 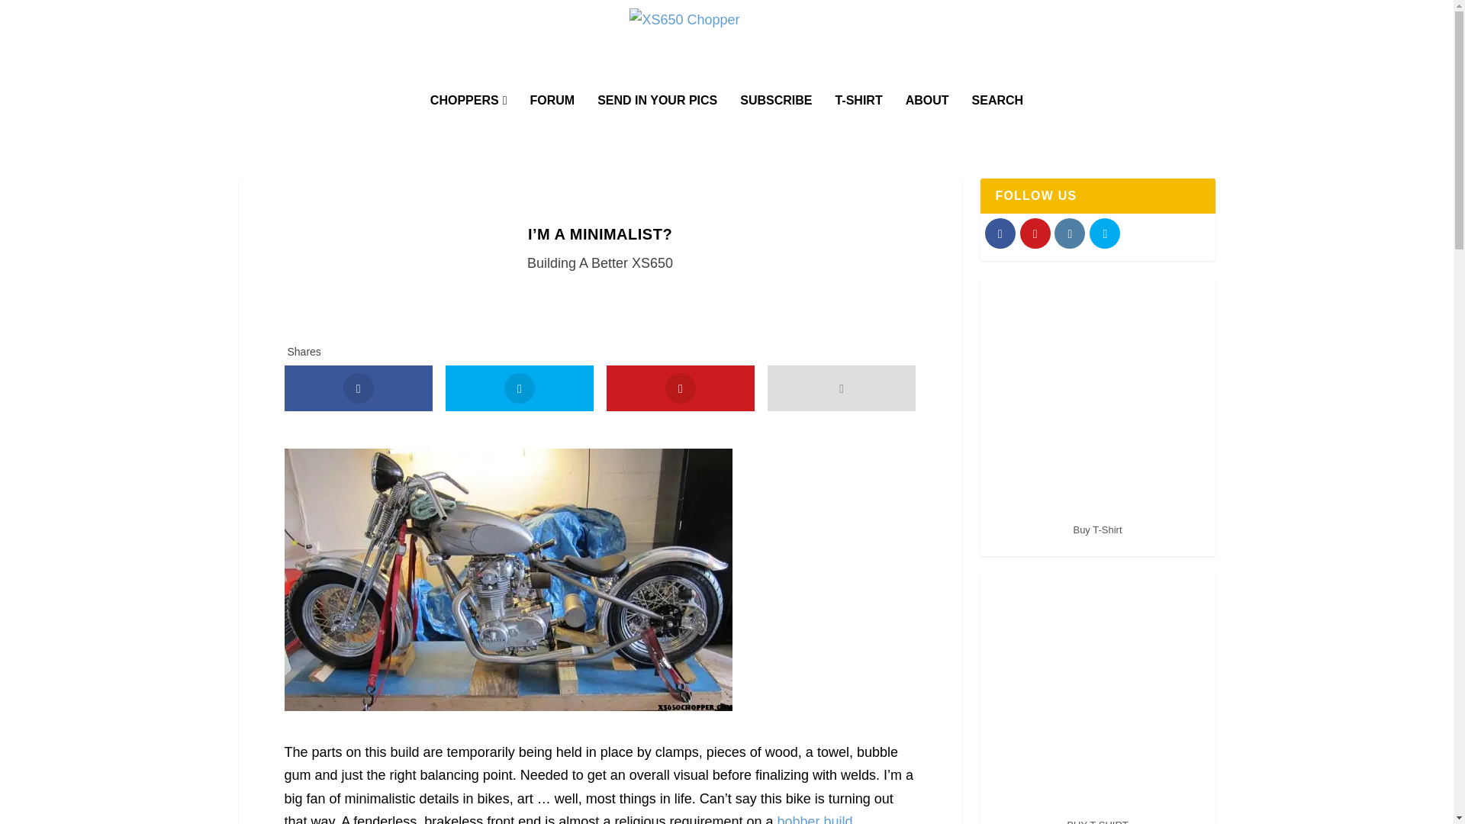 I want to click on SEND IN YOUR PICS, so click(x=658, y=121).